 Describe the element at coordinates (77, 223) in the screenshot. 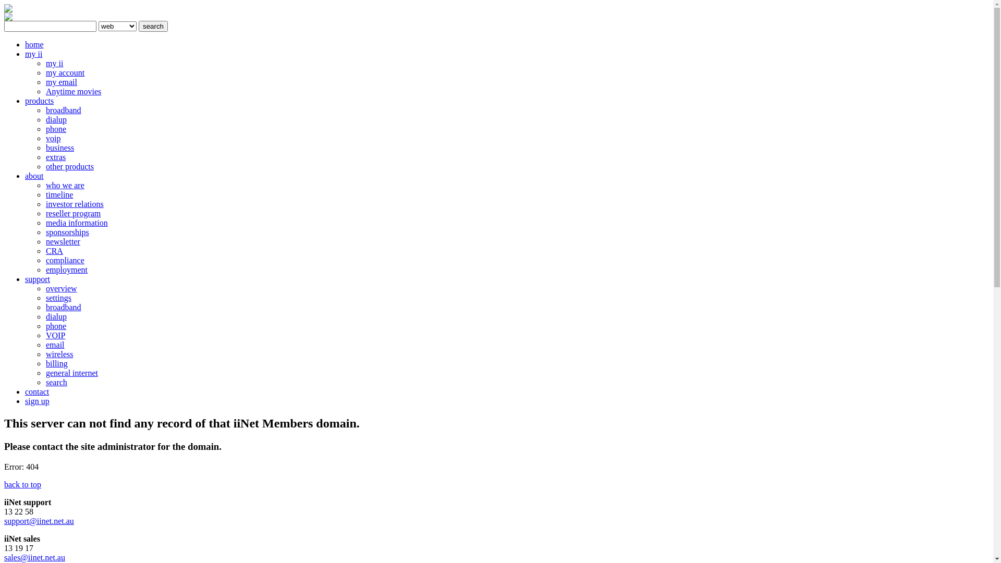

I see `media information` at that location.